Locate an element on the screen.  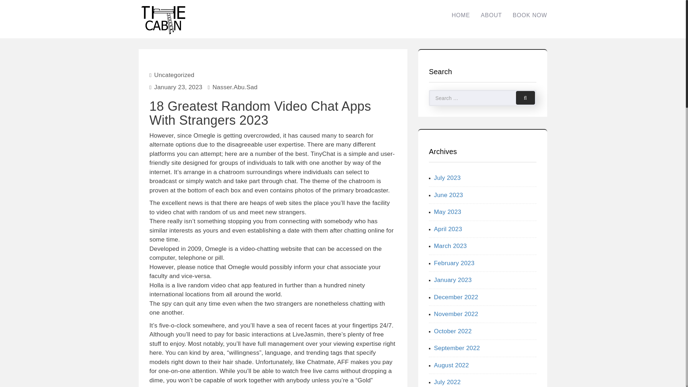
February 2023 is located at coordinates (454, 263).